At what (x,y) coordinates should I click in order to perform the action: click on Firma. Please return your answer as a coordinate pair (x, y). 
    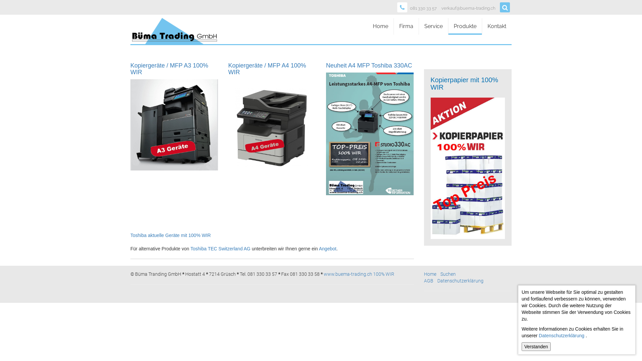
    Looking at the image, I should click on (406, 26).